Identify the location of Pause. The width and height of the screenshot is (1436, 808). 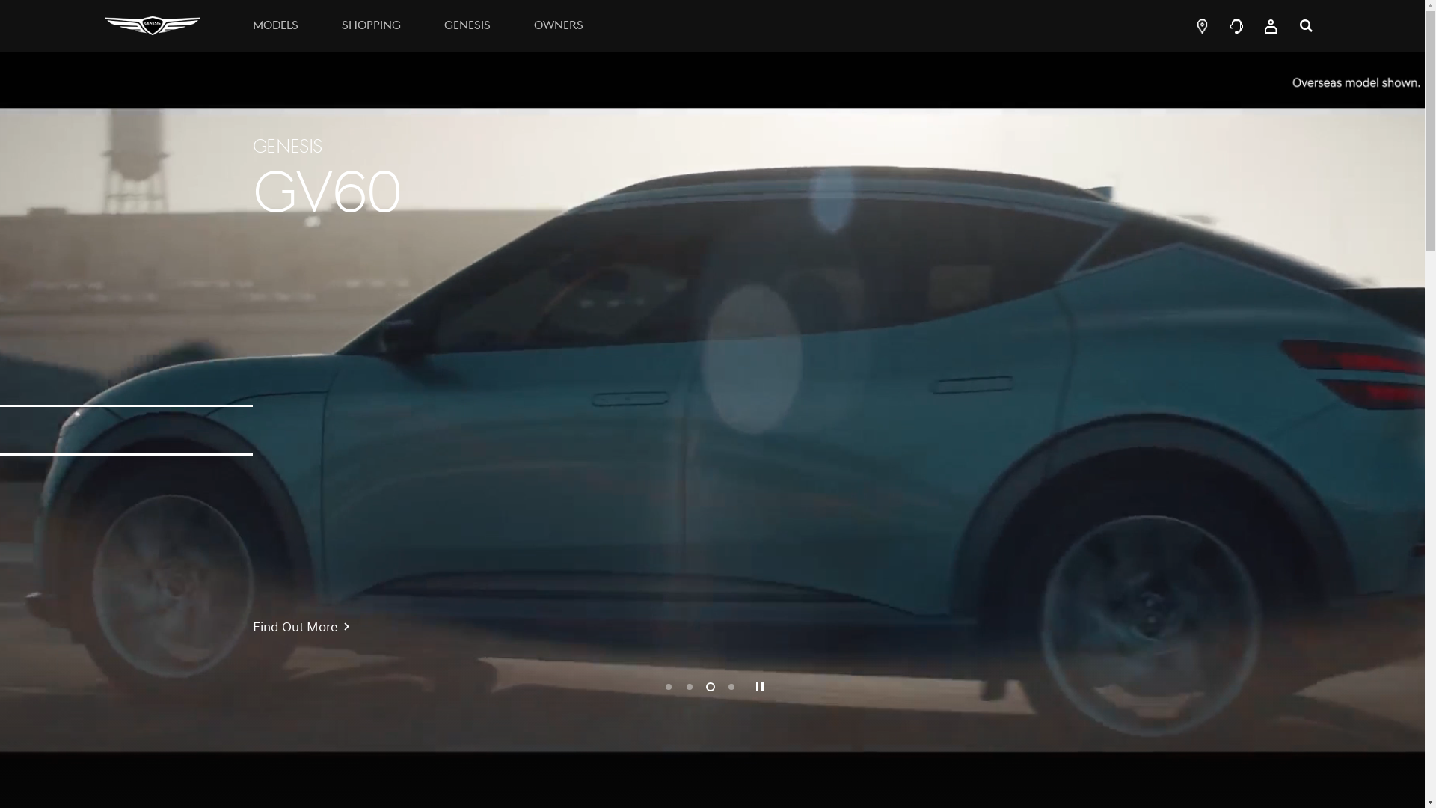
(760, 687).